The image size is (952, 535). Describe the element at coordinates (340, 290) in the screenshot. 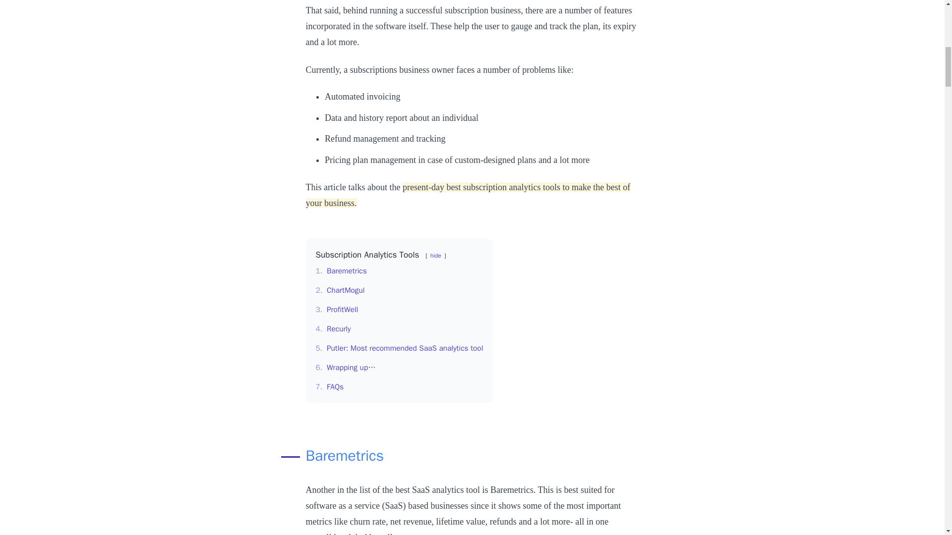

I see `2. ChartMogul` at that location.